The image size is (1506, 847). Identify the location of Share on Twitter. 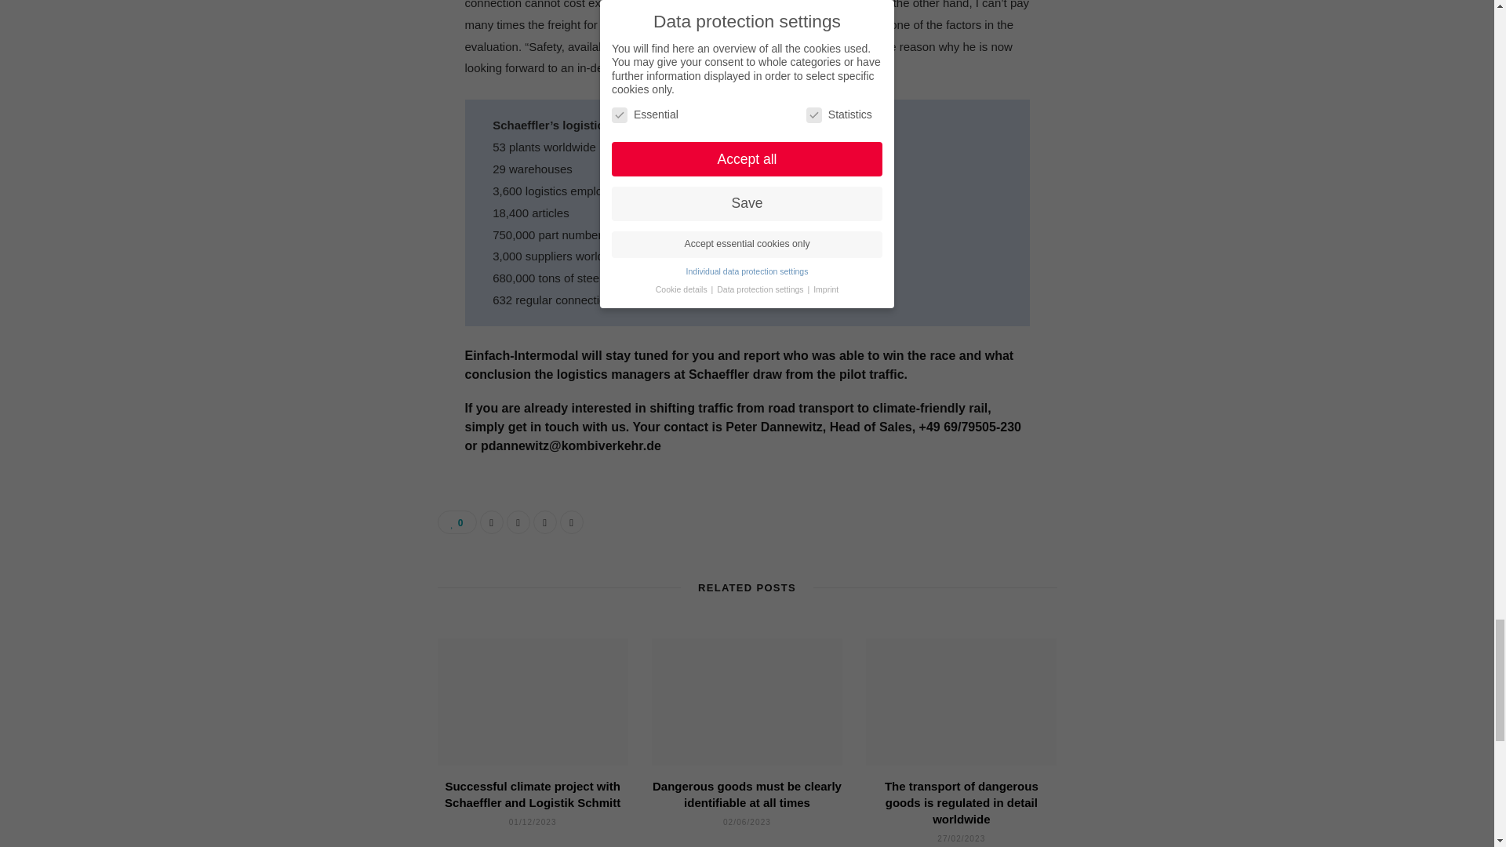
(518, 522).